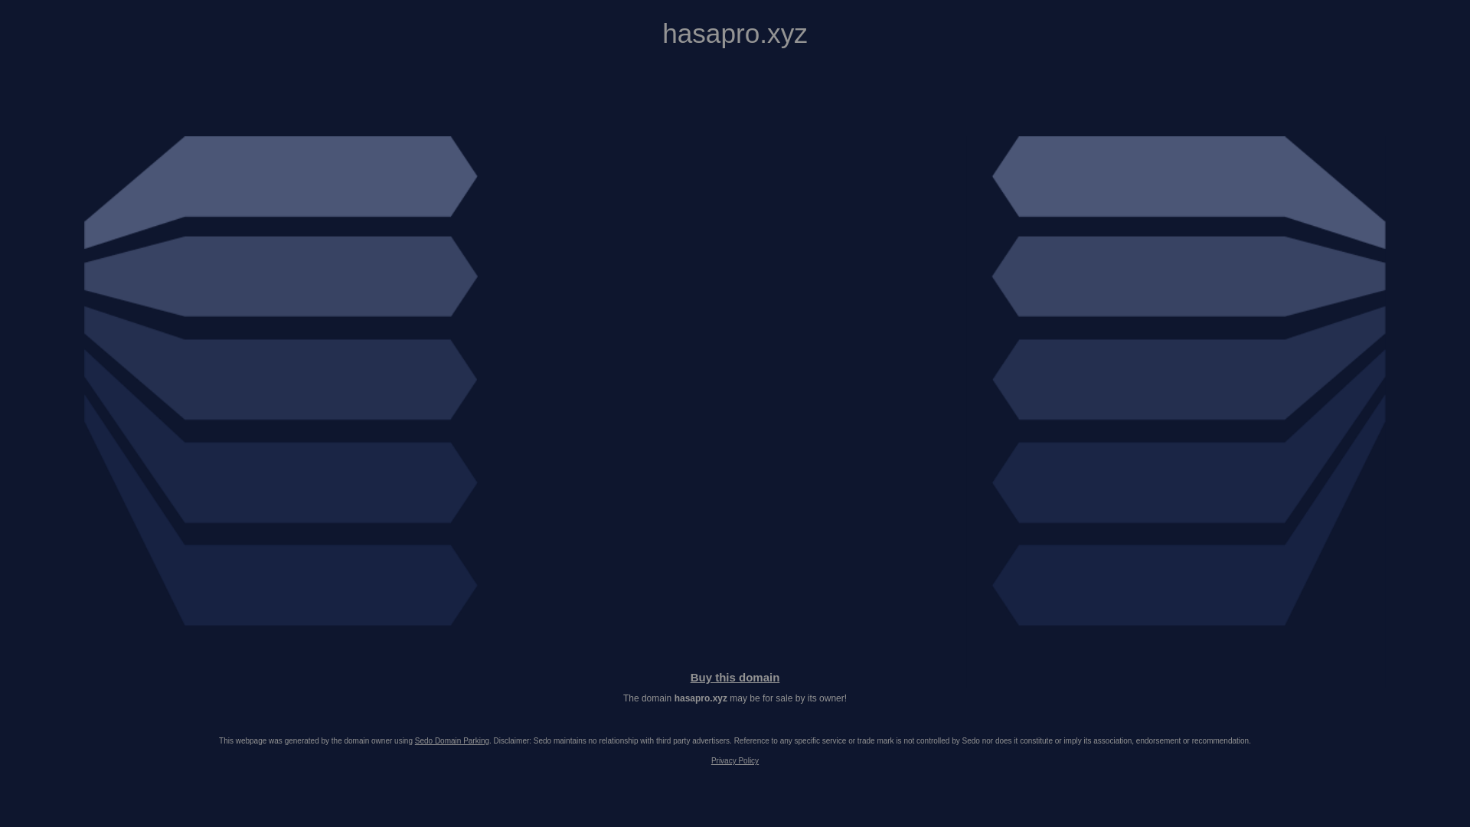 The width and height of the screenshot is (1470, 827). What do you see at coordinates (735, 677) in the screenshot?
I see `Buy this domain` at bounding box center [735, 677].